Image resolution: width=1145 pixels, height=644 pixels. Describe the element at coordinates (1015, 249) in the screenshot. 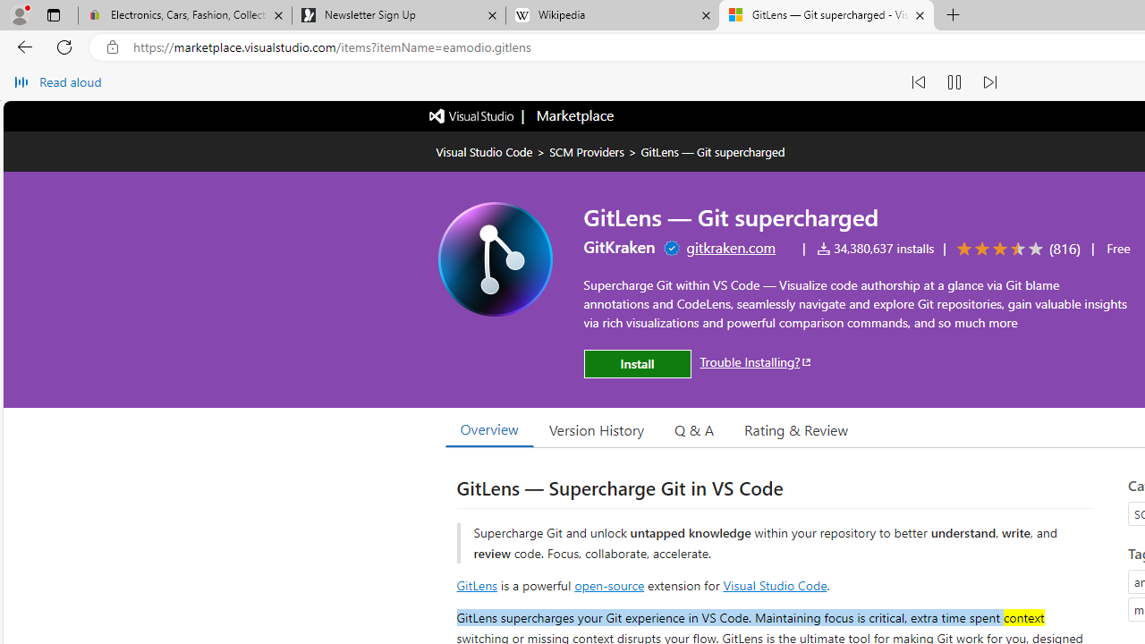

I see `Average rating: 3.7 out of 5. Navigate to user reviews.` at that location.